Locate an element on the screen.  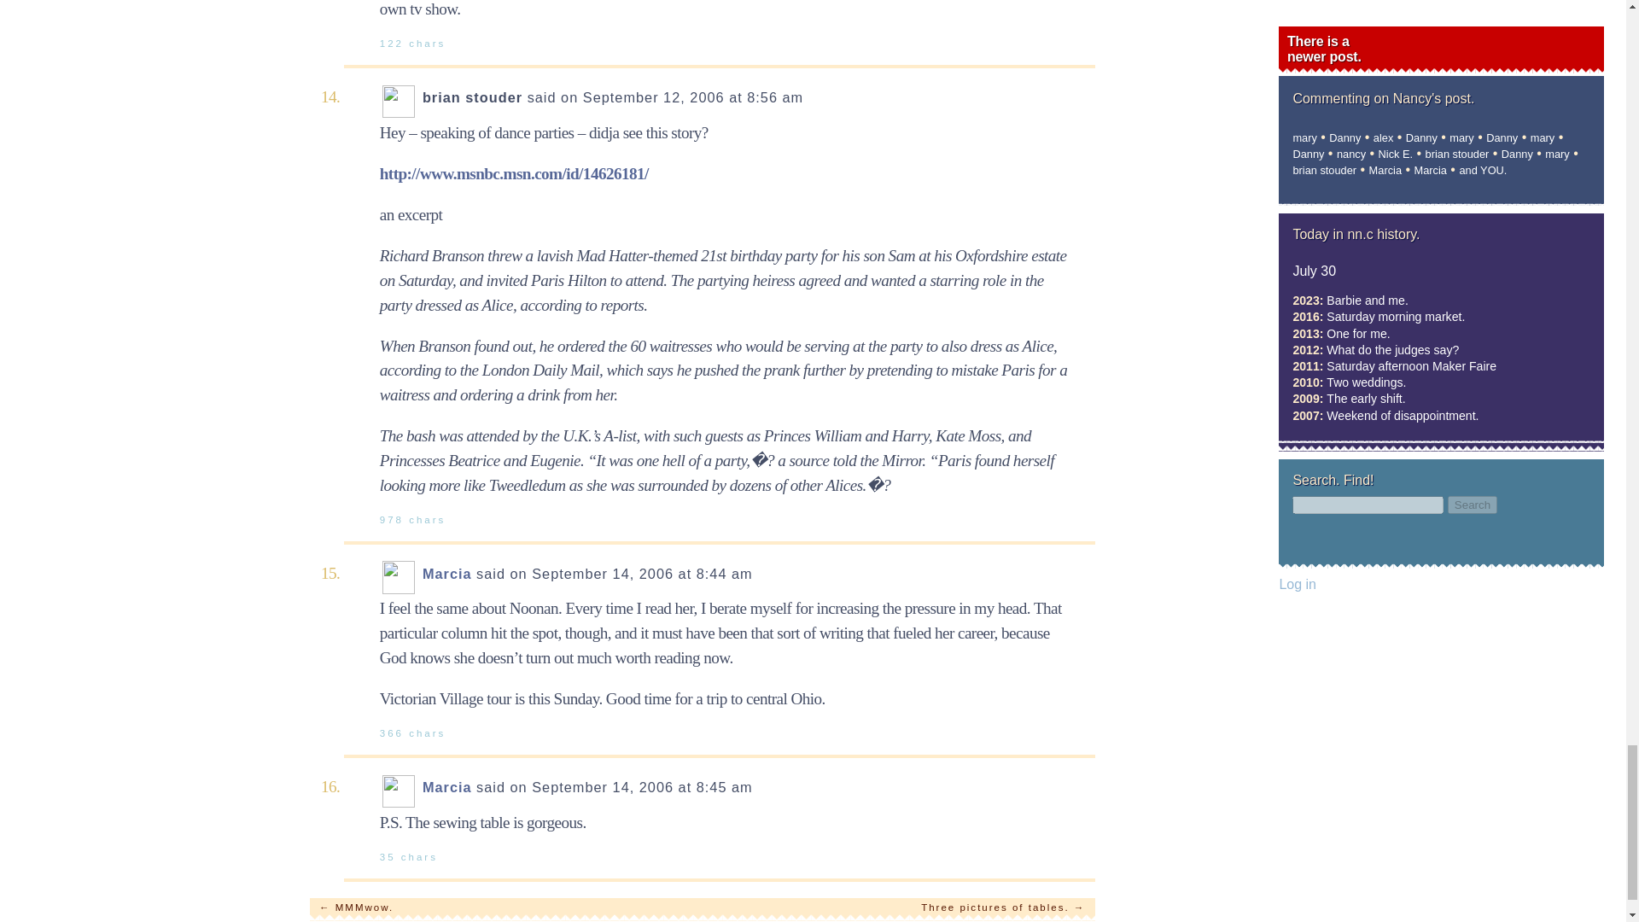
Marcia is located at coordinates (447, 786).